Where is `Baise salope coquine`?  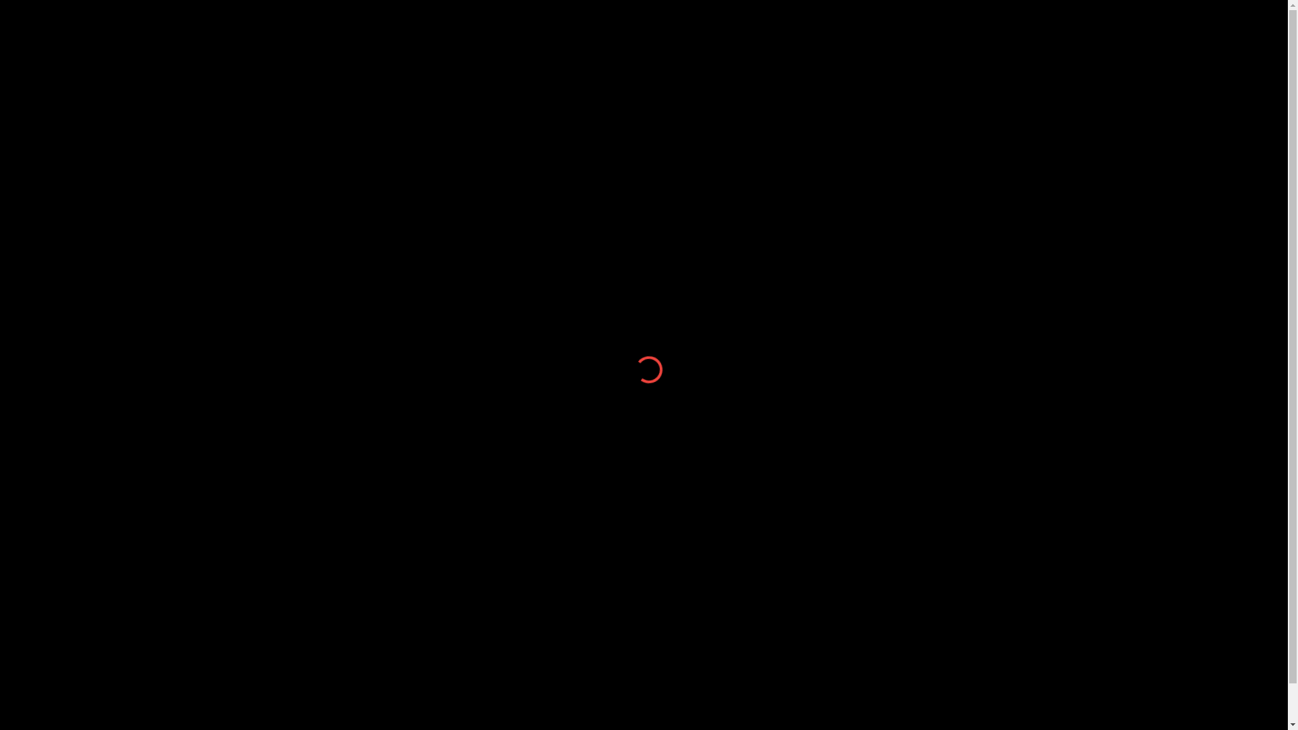 Baise salope coquine is located at coordinates (871, 416).